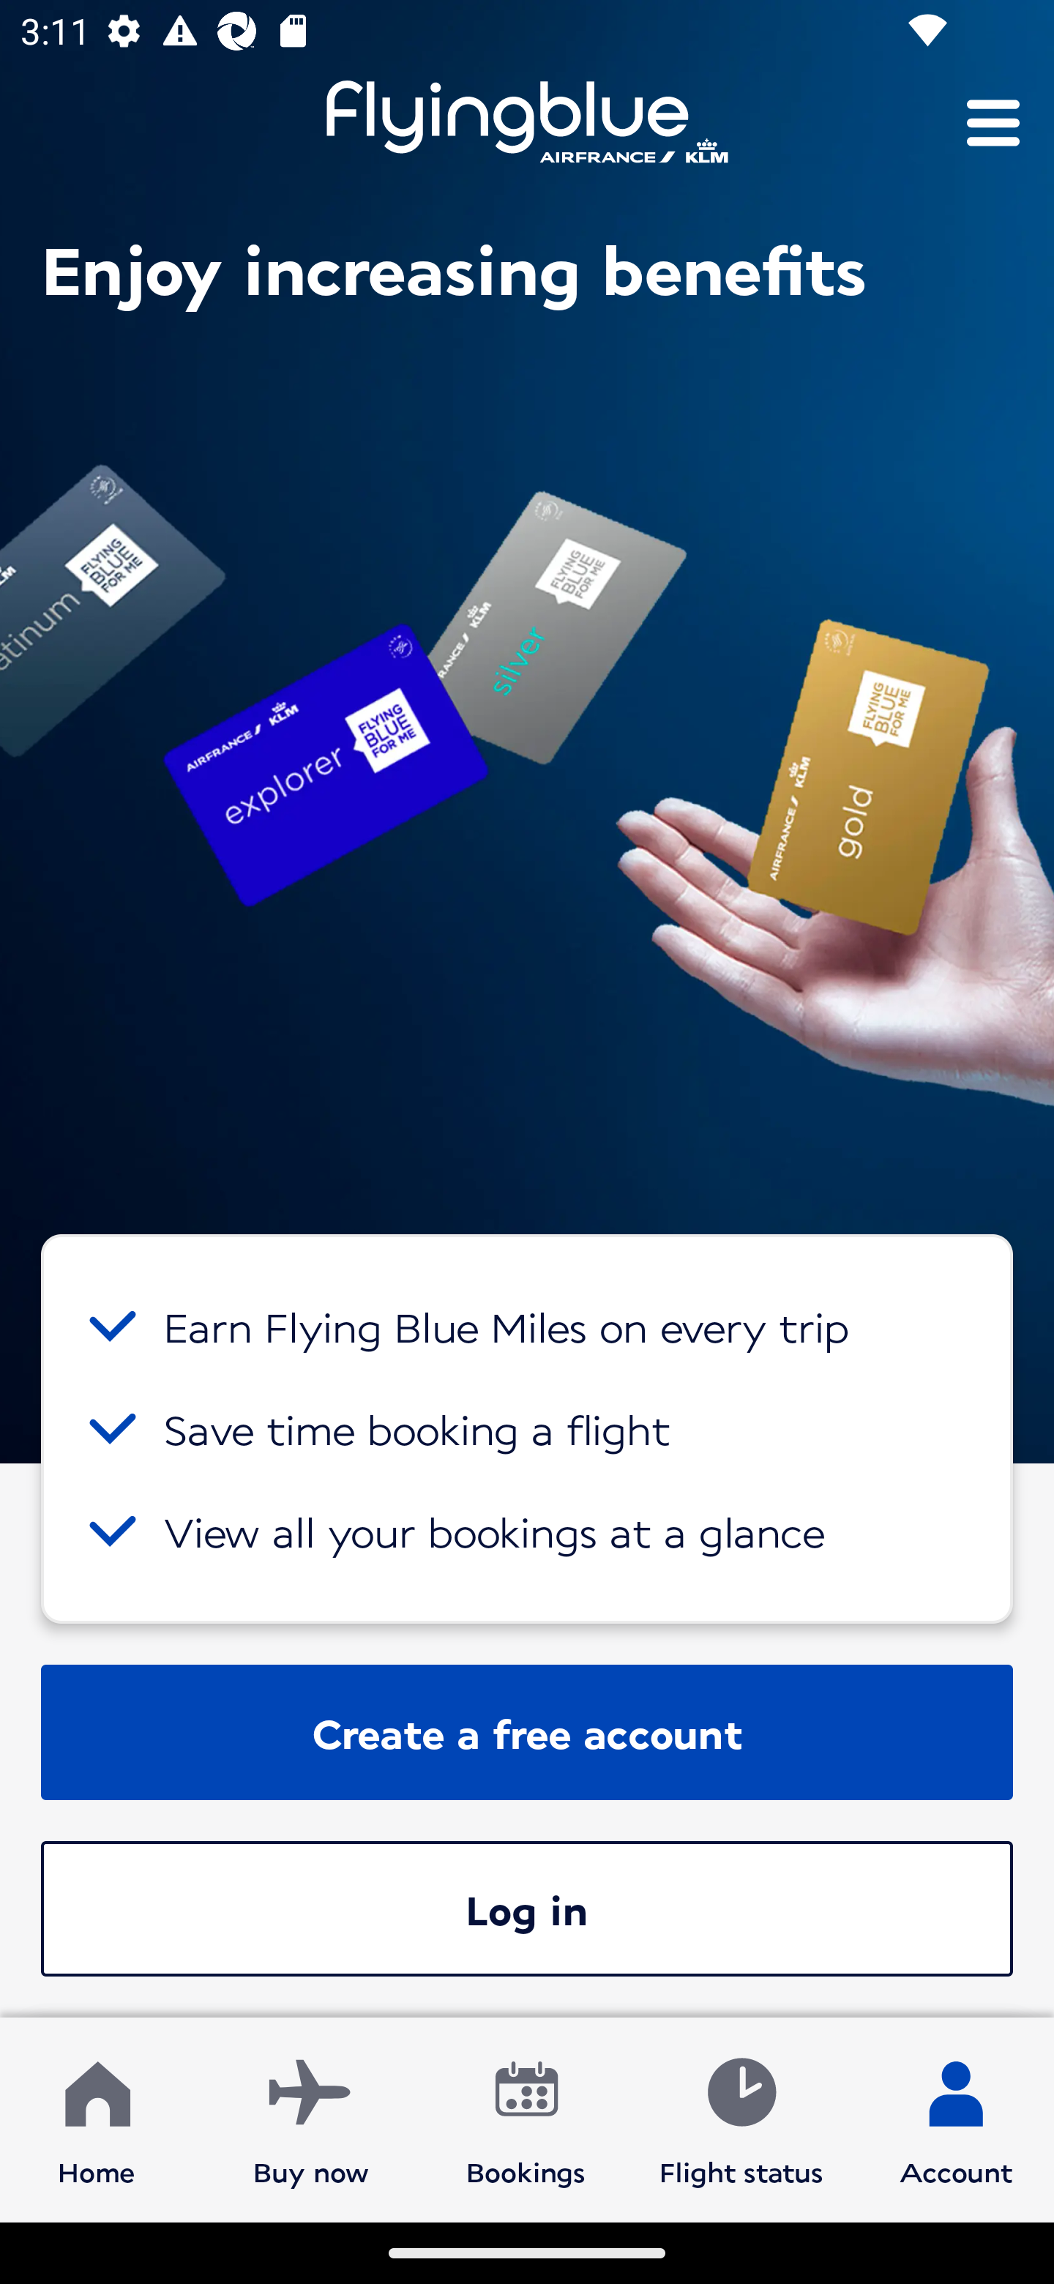  I want to click on Flight status, so click(741, 2119).